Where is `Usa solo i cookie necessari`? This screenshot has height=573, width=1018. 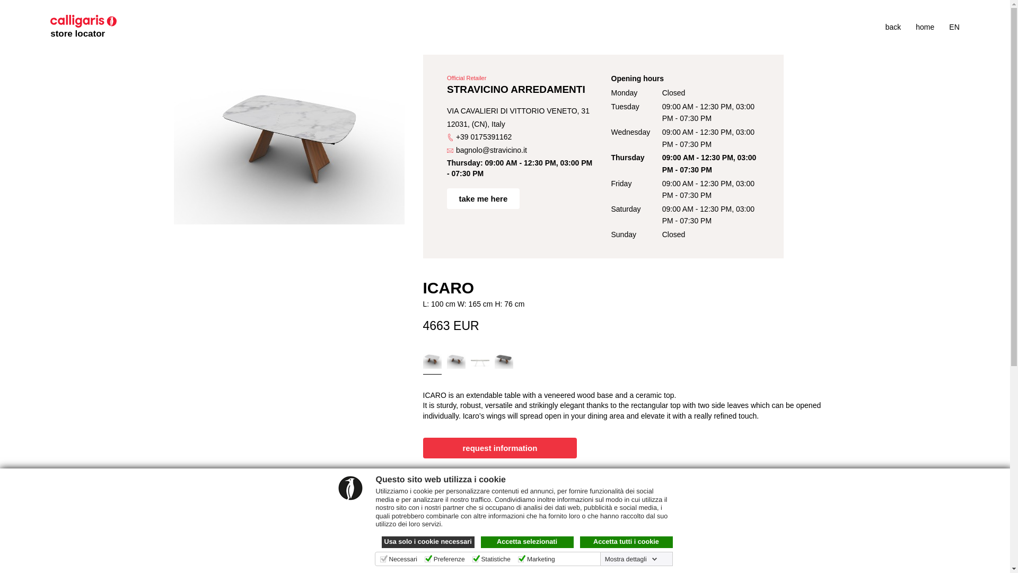 Usa solo i cookie necessari is located at coordinates (428, 542).